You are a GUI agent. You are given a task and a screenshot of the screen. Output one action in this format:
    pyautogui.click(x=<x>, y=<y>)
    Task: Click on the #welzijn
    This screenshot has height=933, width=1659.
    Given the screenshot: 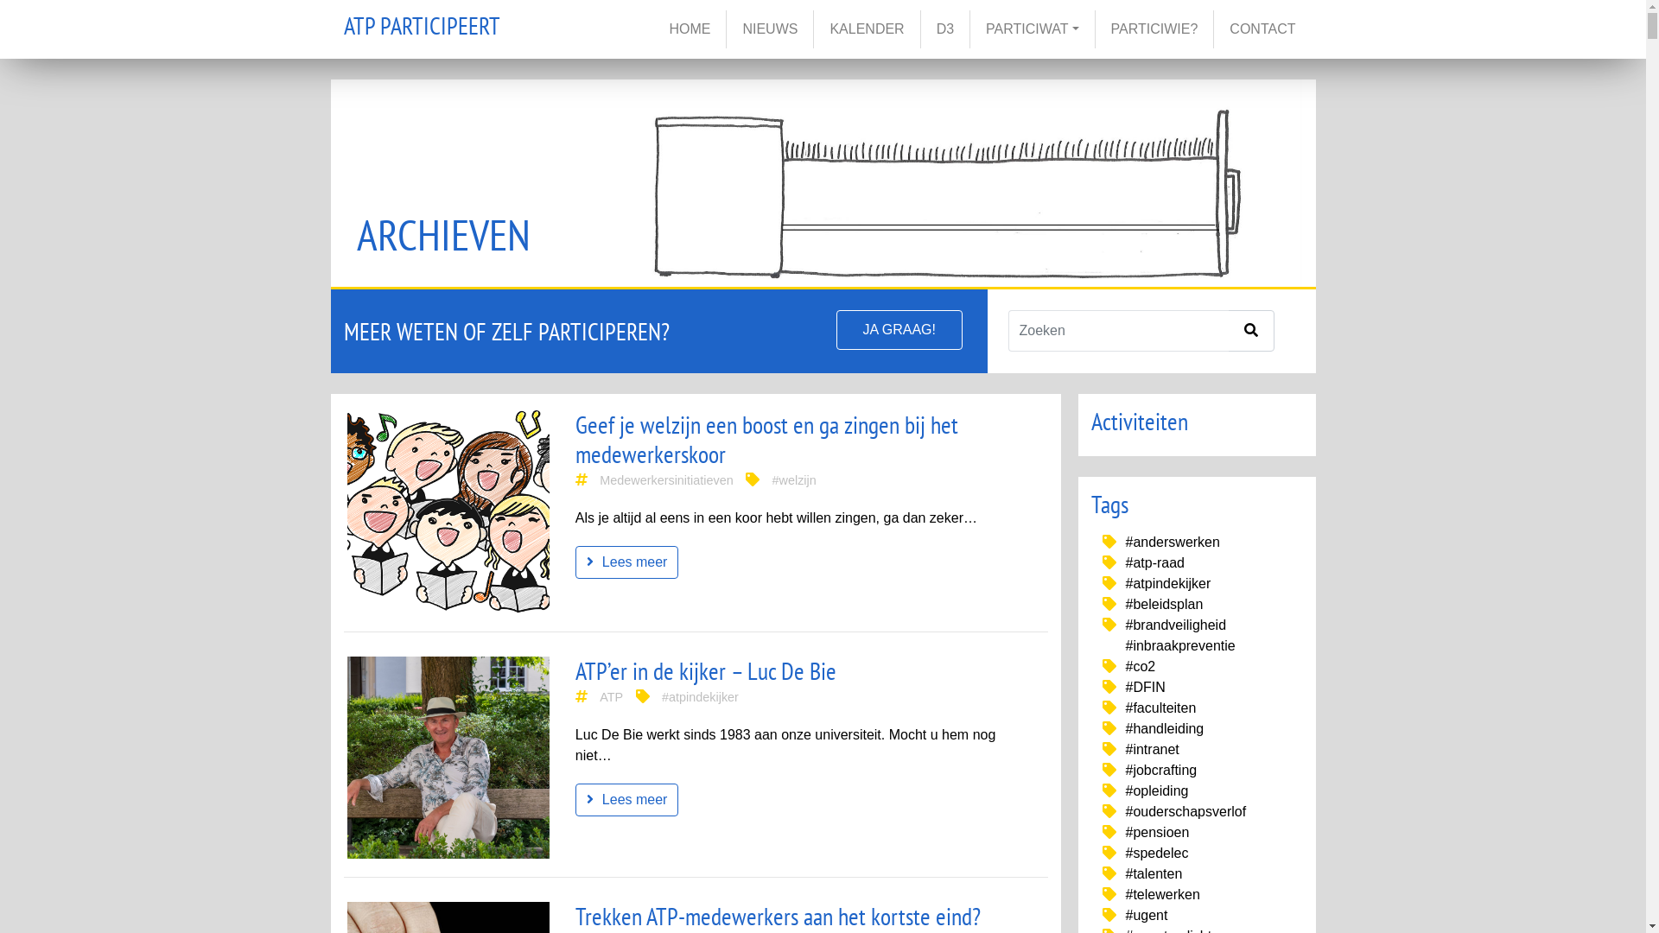 What is the action you would take?
    pyautogui.click(x=795, y=480)
    